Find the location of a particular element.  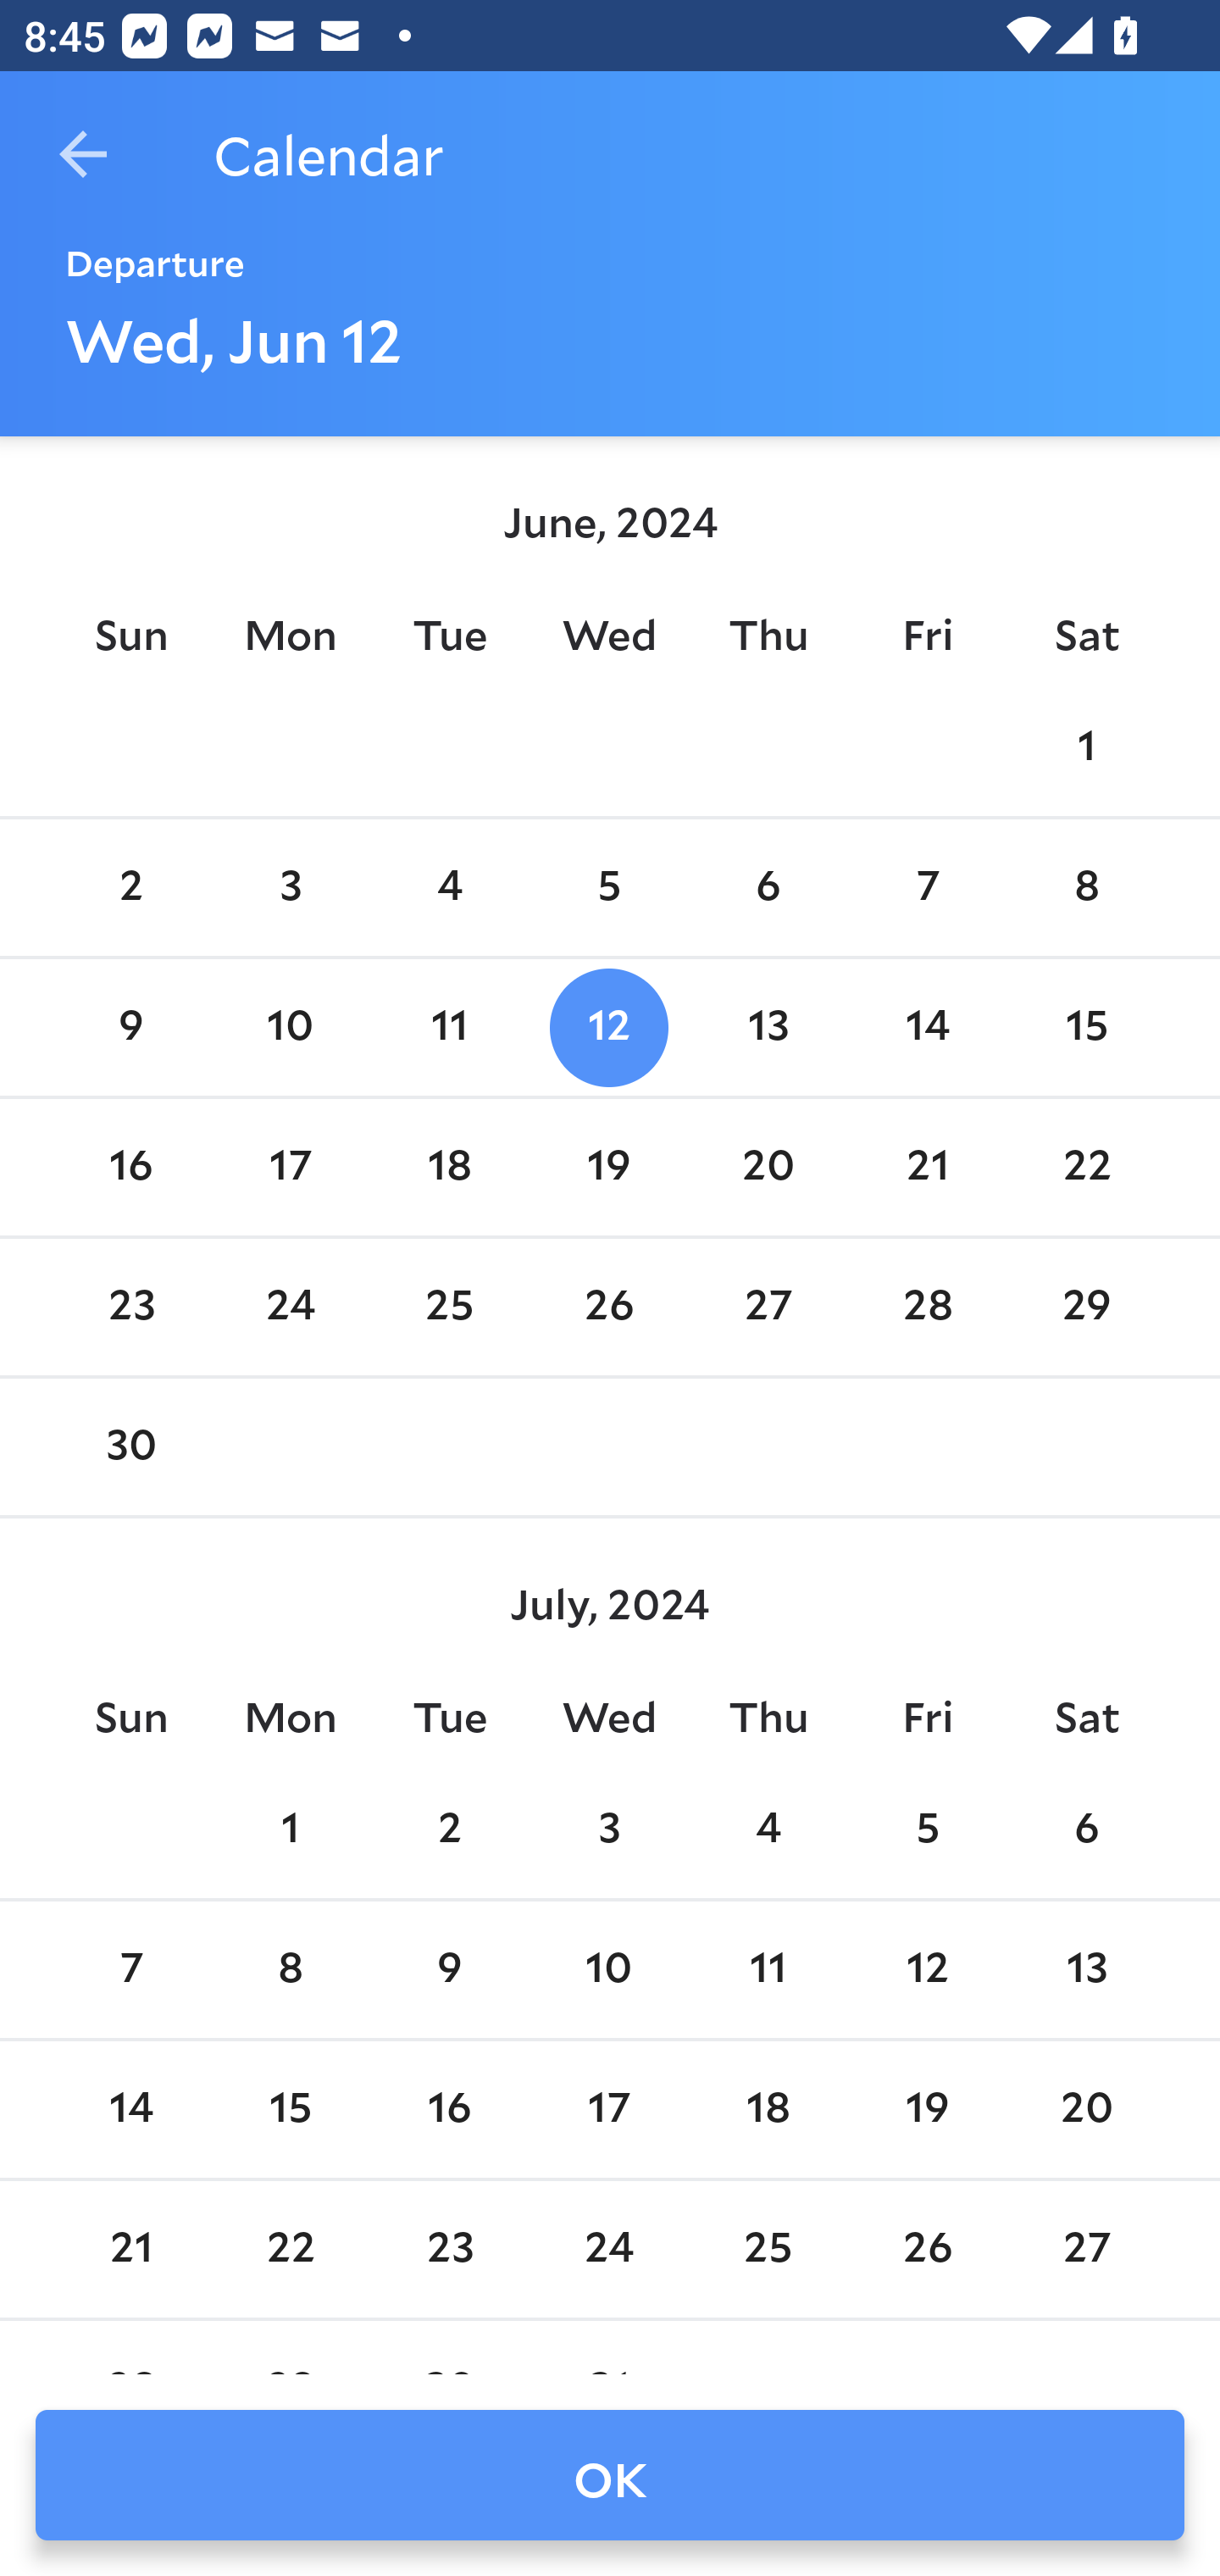

9 is located at coordinates (130, 1027).